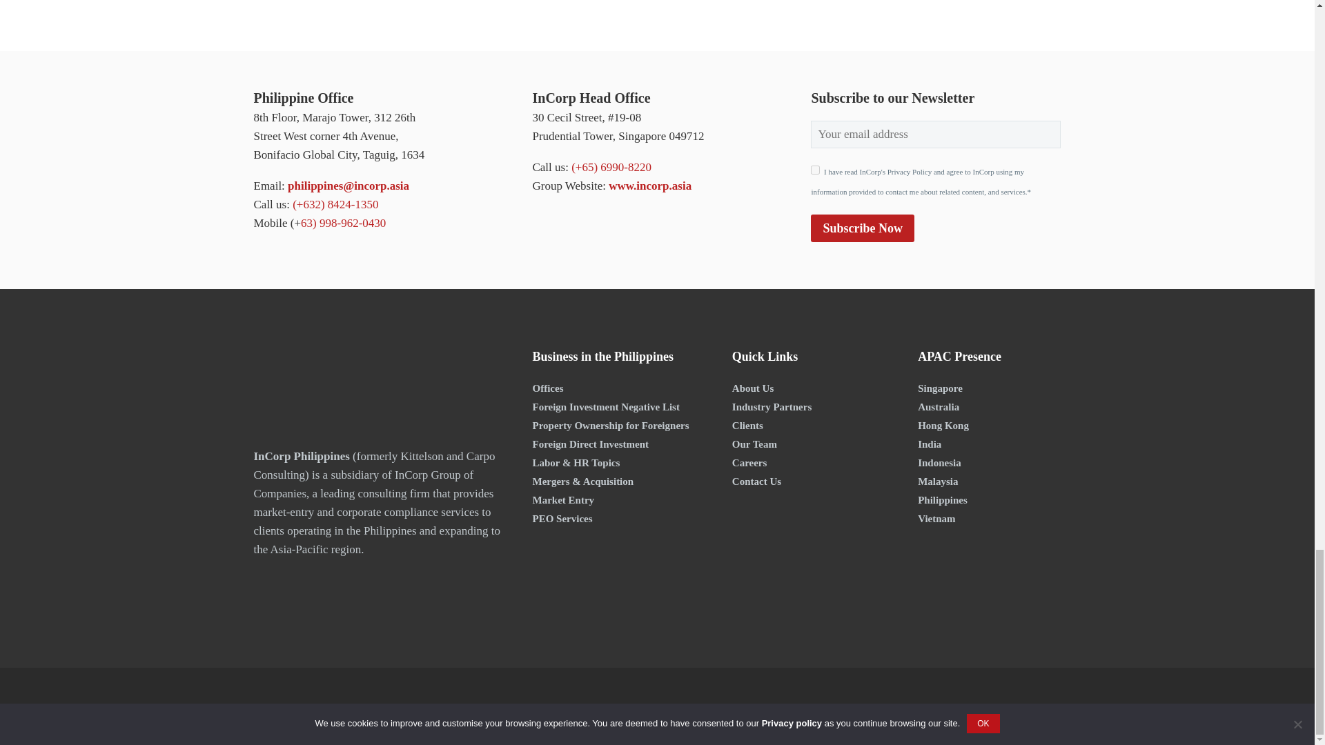 Image resolution: width=1325 pixels, height=745 pixels. What do you see at coordinates (591, 444) in the screenshot?
I see `Foreign Direct Investment` at bounding box center [591, 444].